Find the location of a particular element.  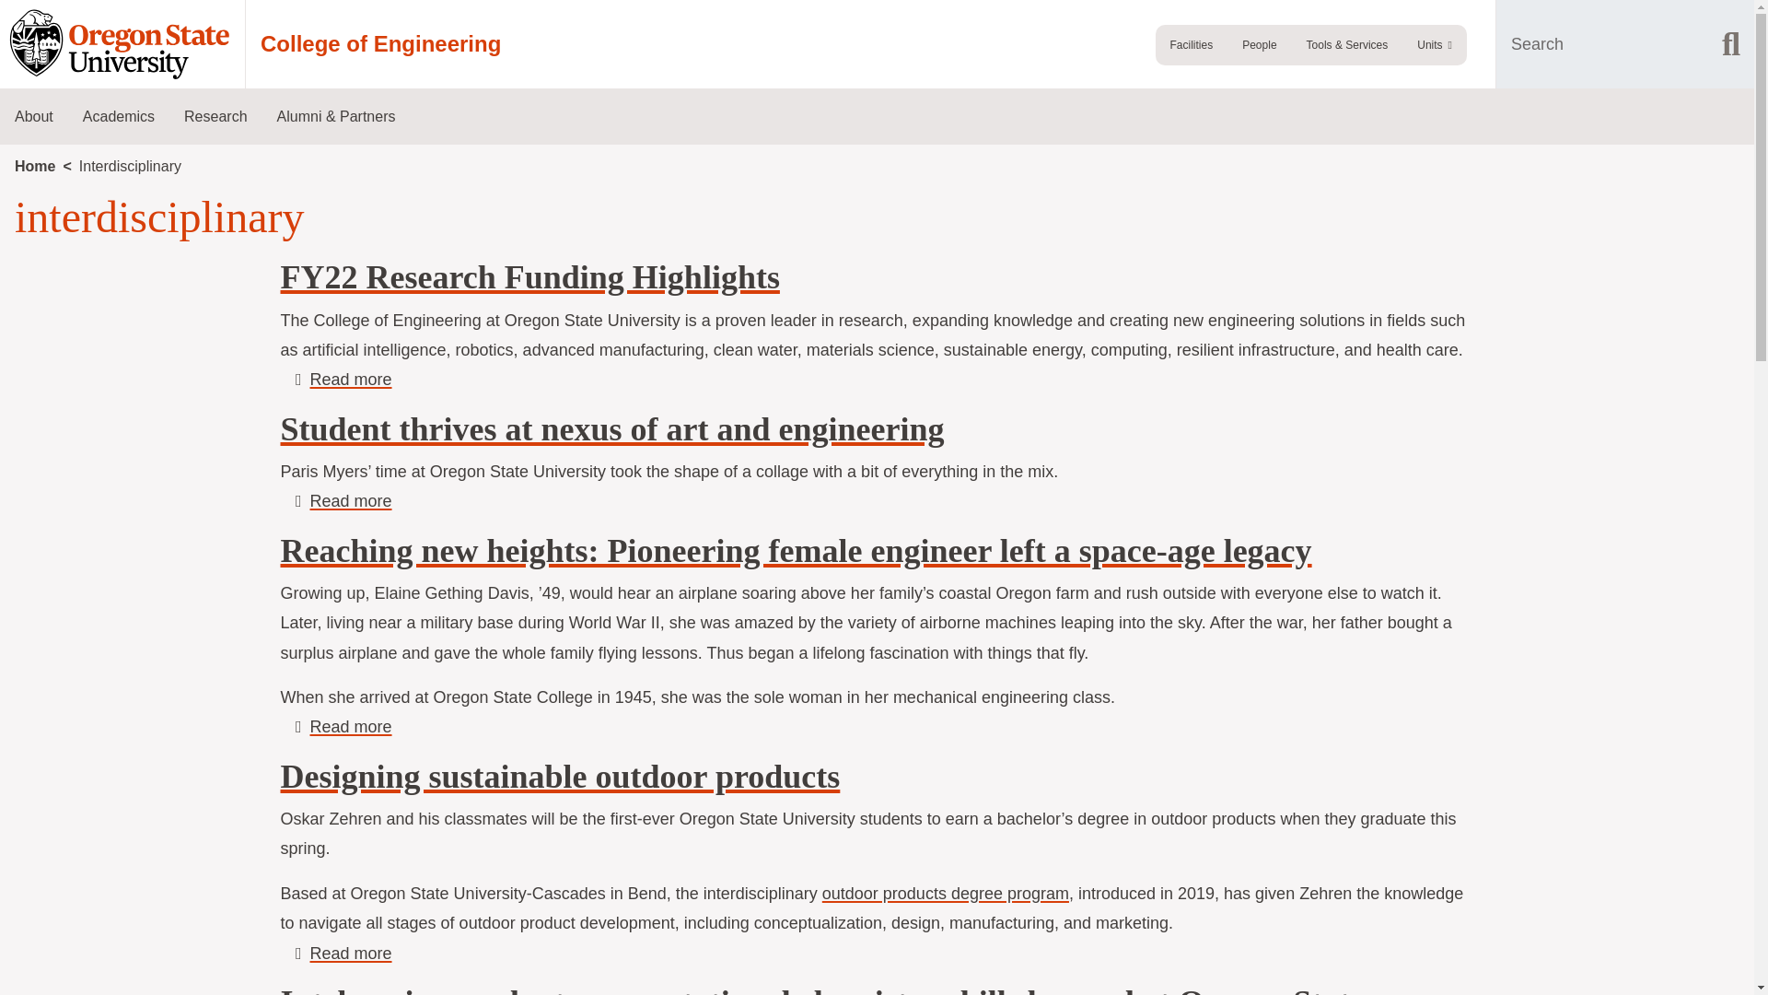

Home is located at coordinates (350, 380).